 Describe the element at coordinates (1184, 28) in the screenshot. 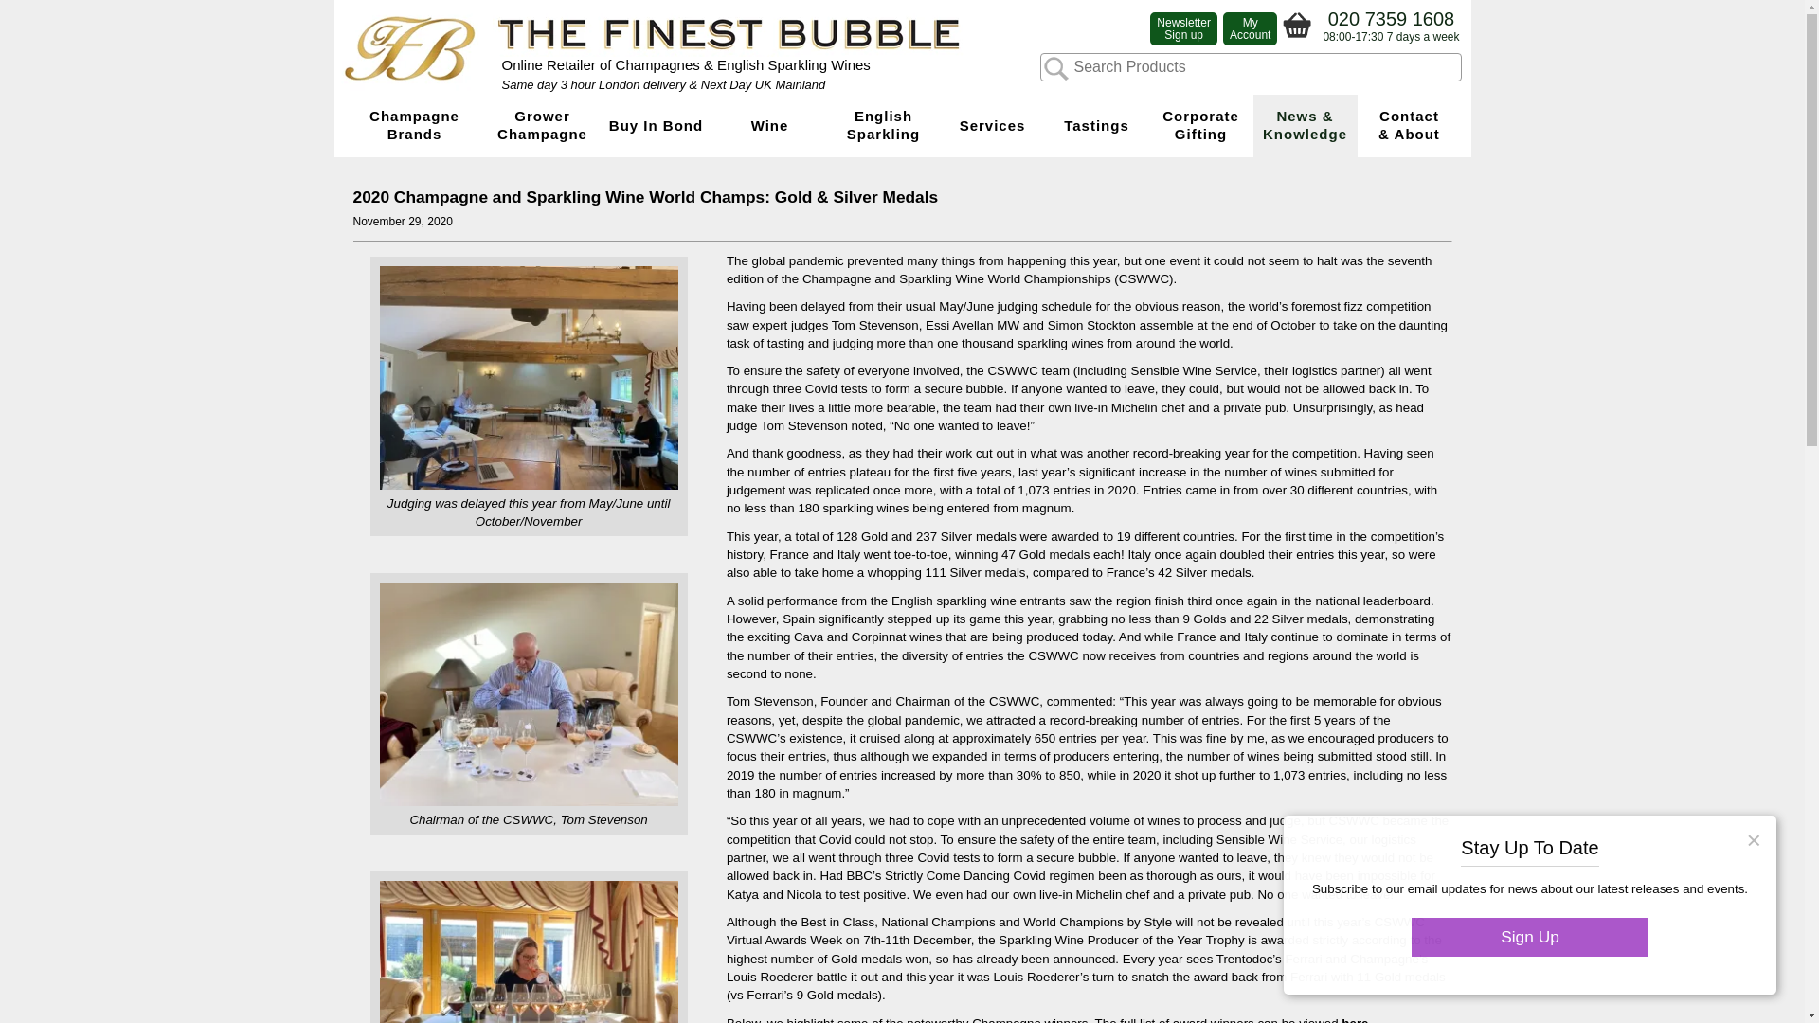

I see `Wine` at that location.